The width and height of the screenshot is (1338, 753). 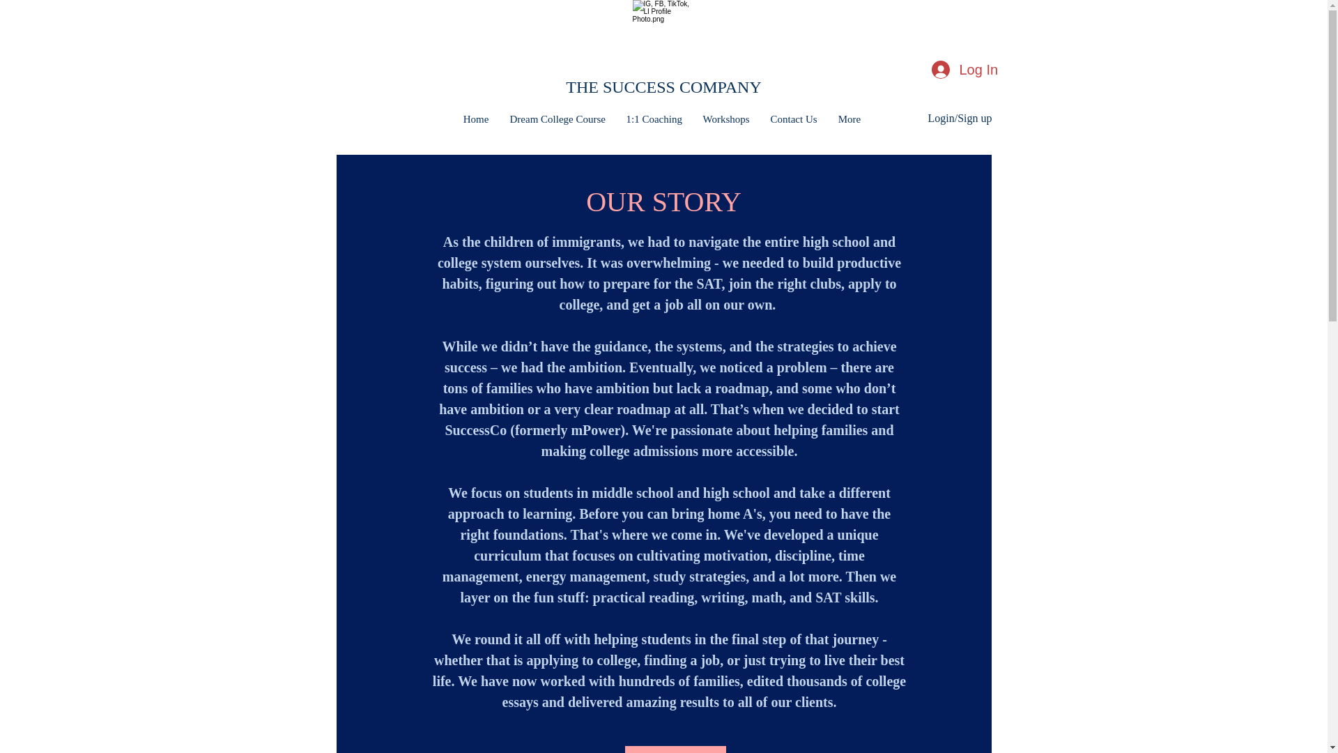 What do you see at coordinates (963, 69) in the screenshot?
I see `Log In` at bounding box center [963, 69].